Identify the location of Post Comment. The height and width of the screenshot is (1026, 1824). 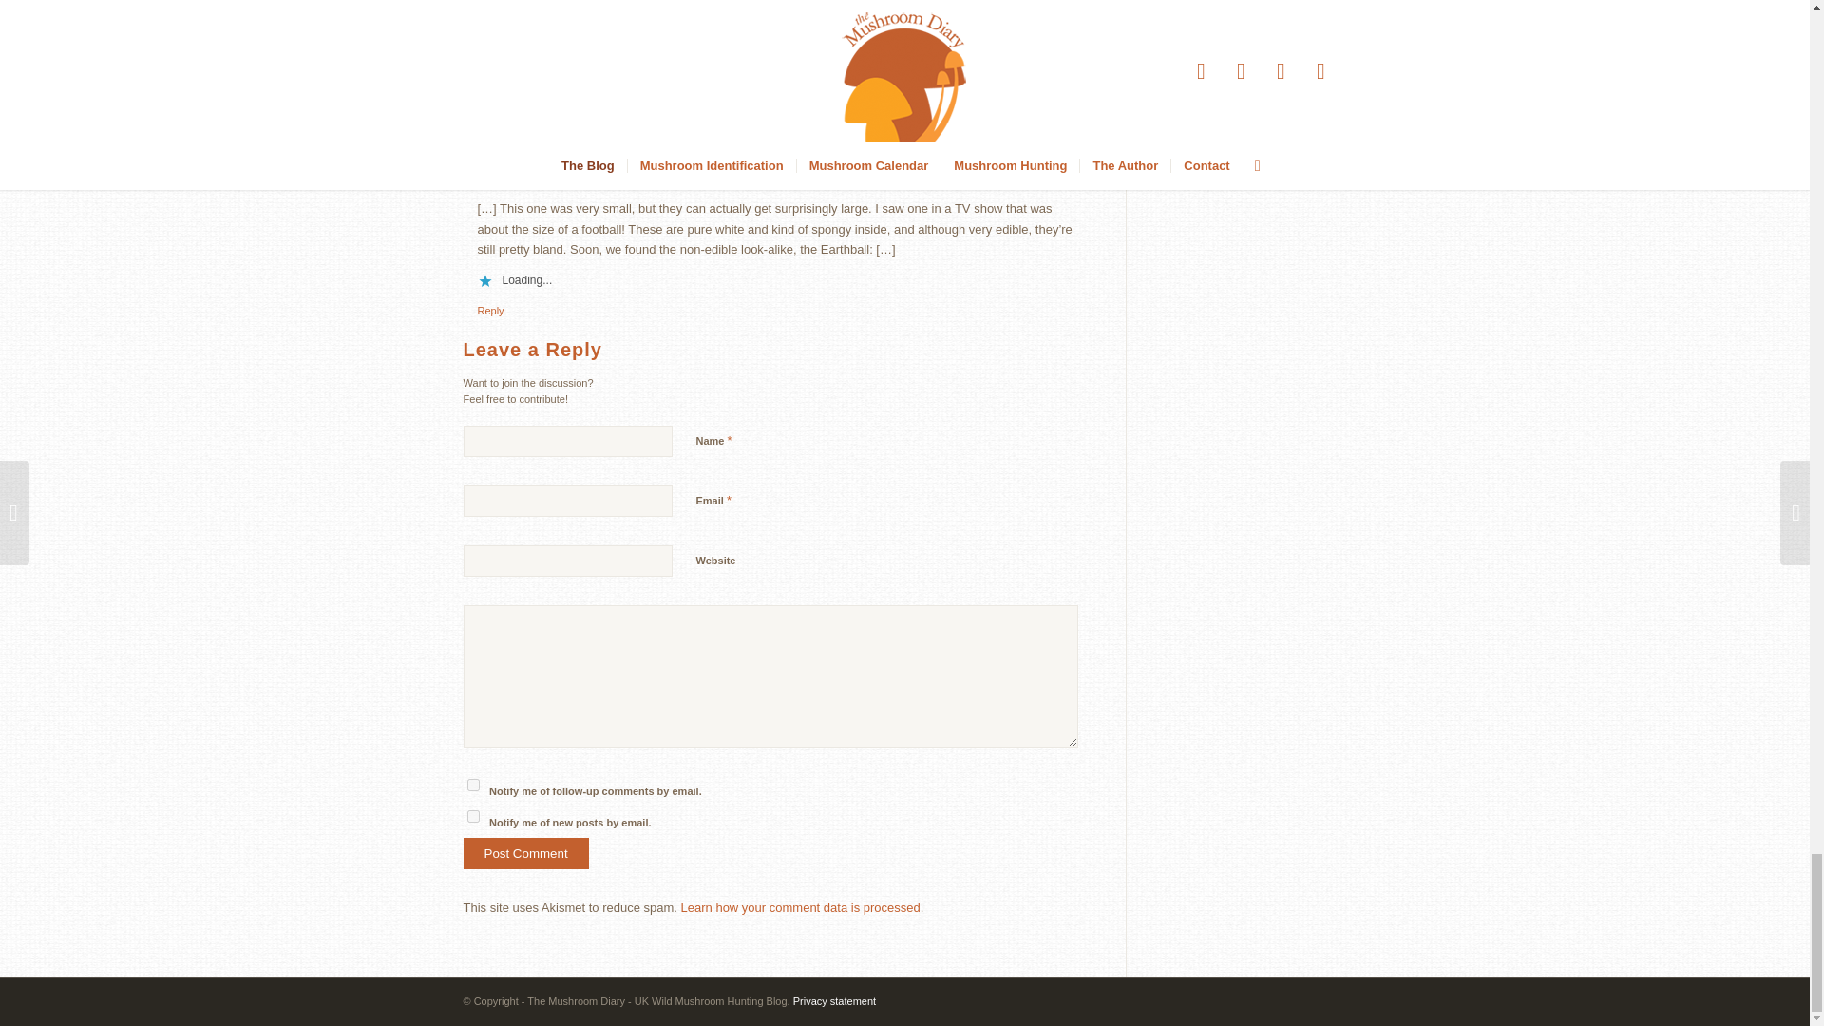
(526, 853).